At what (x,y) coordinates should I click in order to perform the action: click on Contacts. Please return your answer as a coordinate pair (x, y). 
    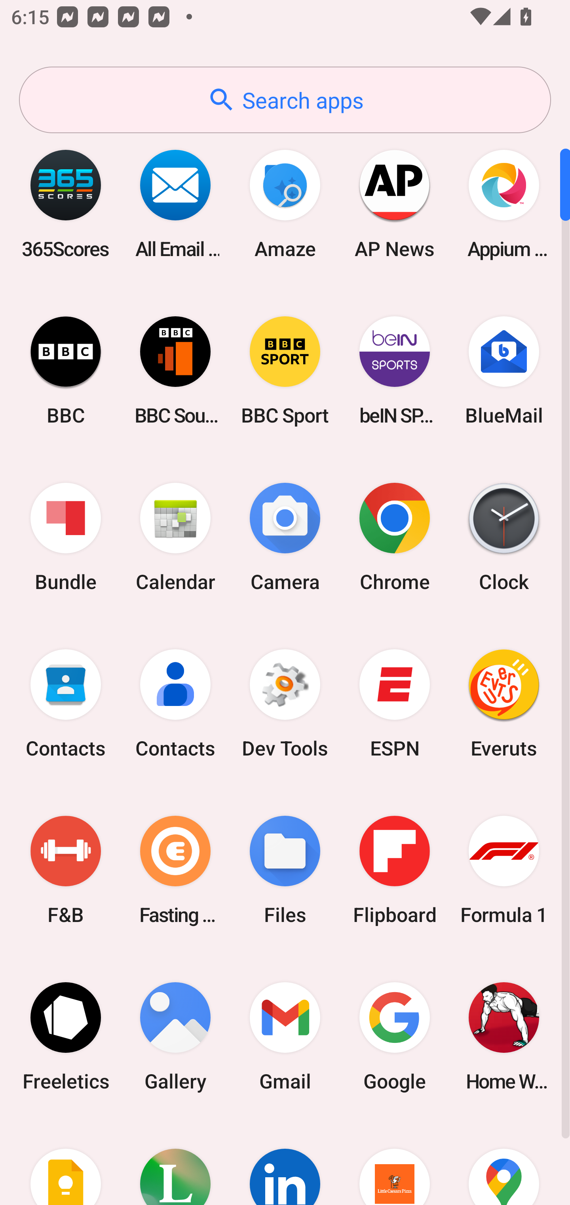
    Looking at the image, I should click on (175, 704).